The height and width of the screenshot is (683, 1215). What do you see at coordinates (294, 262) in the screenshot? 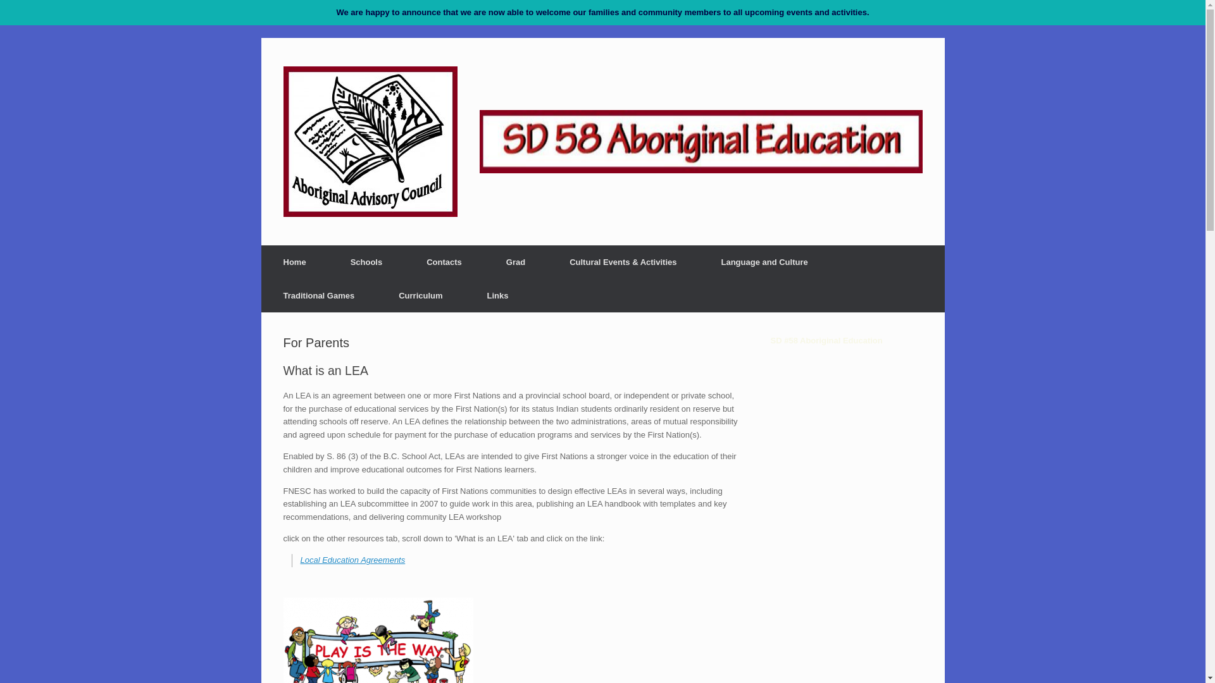
I see `Home` at bounding box center [294, 262].